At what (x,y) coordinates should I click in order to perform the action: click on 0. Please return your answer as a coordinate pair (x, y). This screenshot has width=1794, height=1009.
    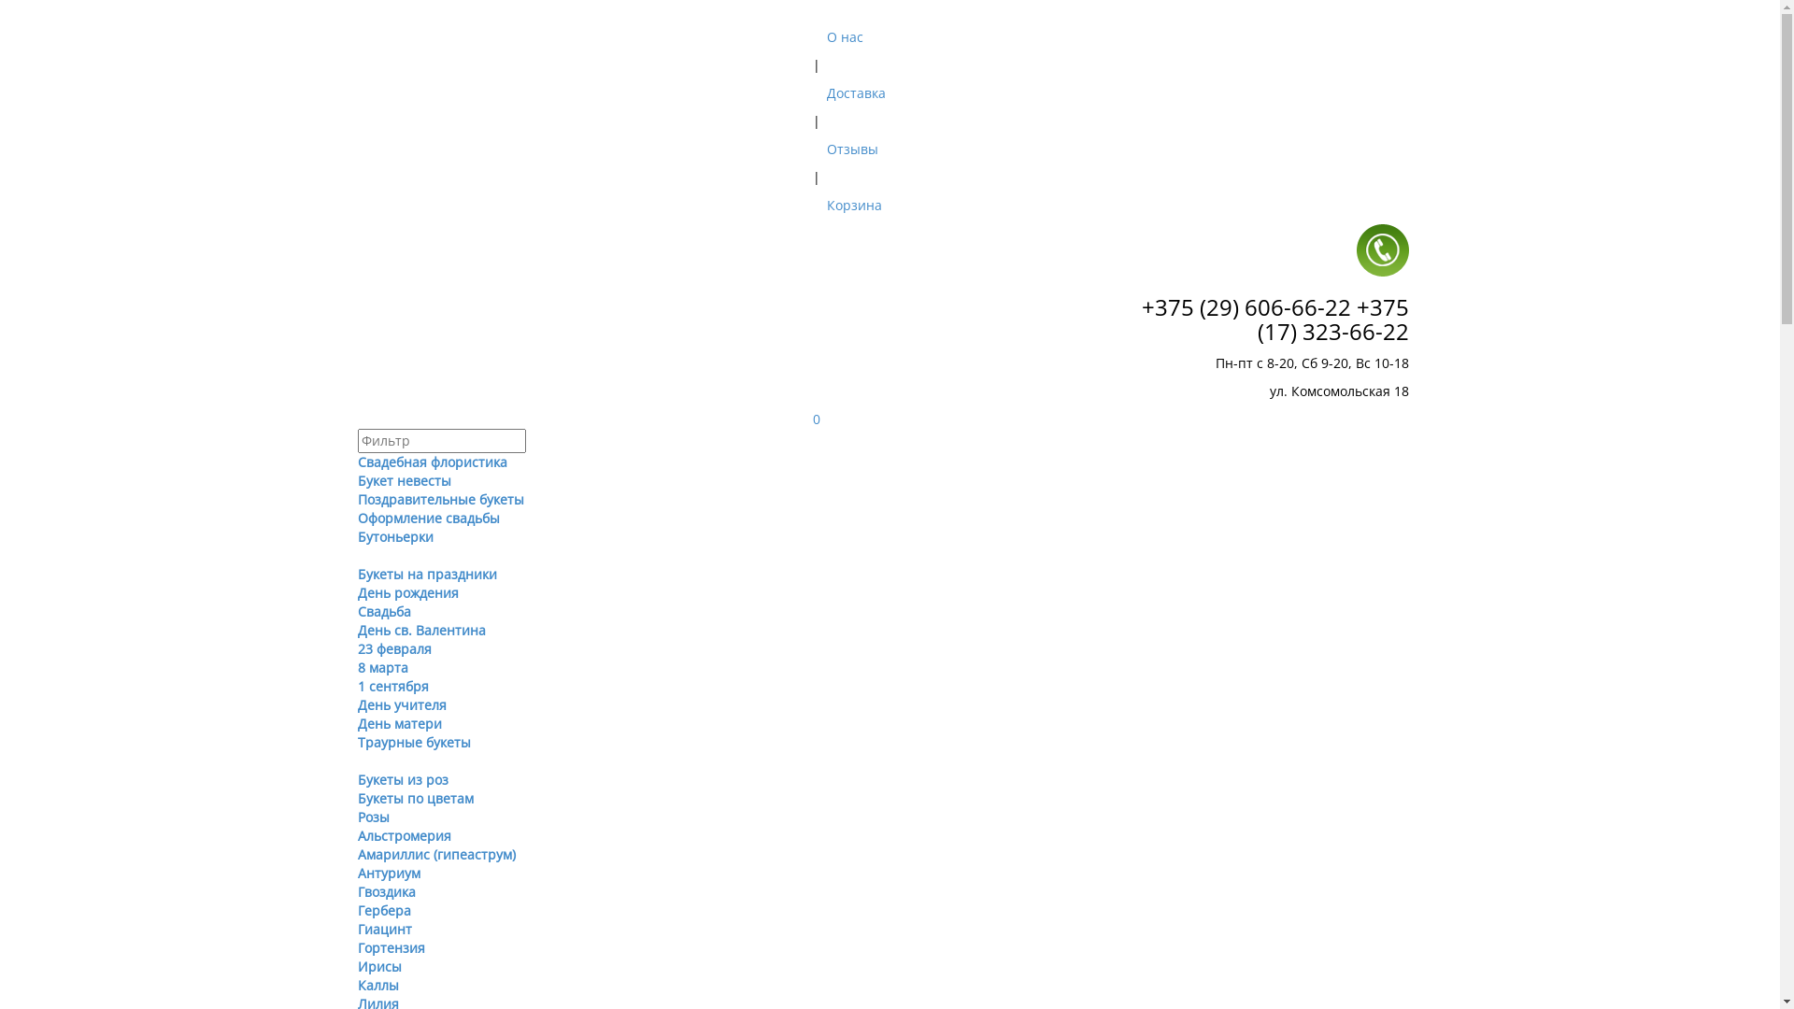
    Looking at the image, I should click on (817, 419).